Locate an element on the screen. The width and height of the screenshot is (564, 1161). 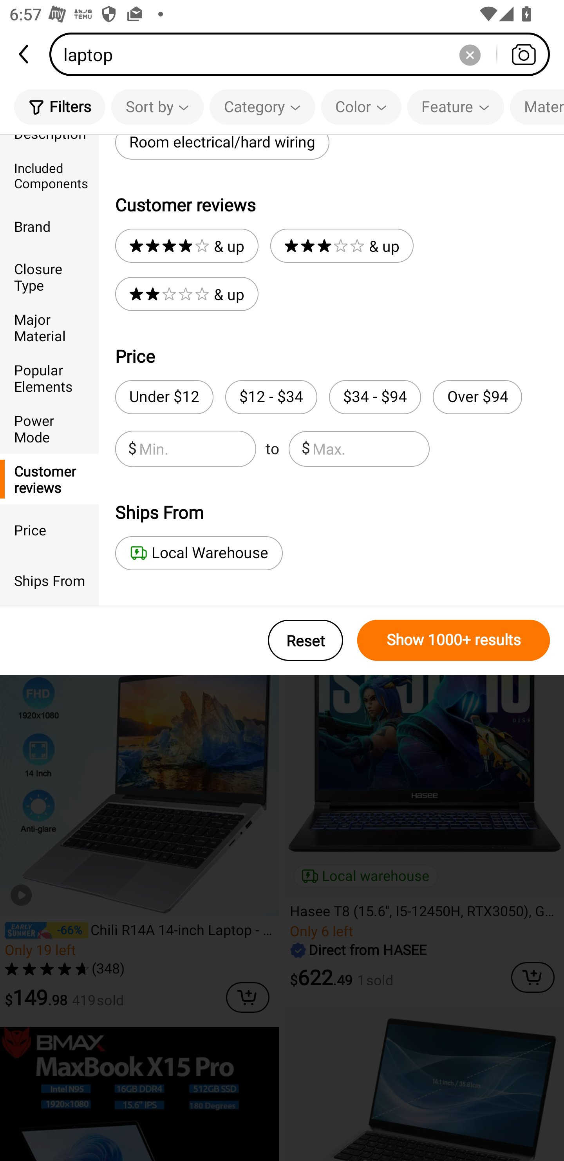
Power Mode is located at coordinates (49, 428).